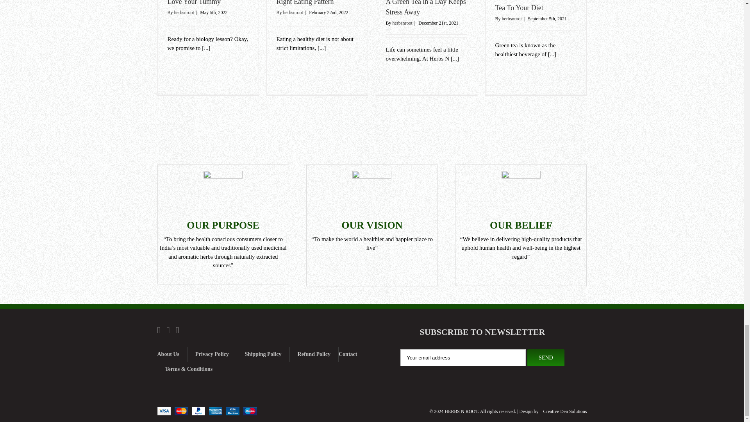  Describe the element at coordinates (578, 411) in the screenshot. I see `WebDesign Company in Palwal` at that location.